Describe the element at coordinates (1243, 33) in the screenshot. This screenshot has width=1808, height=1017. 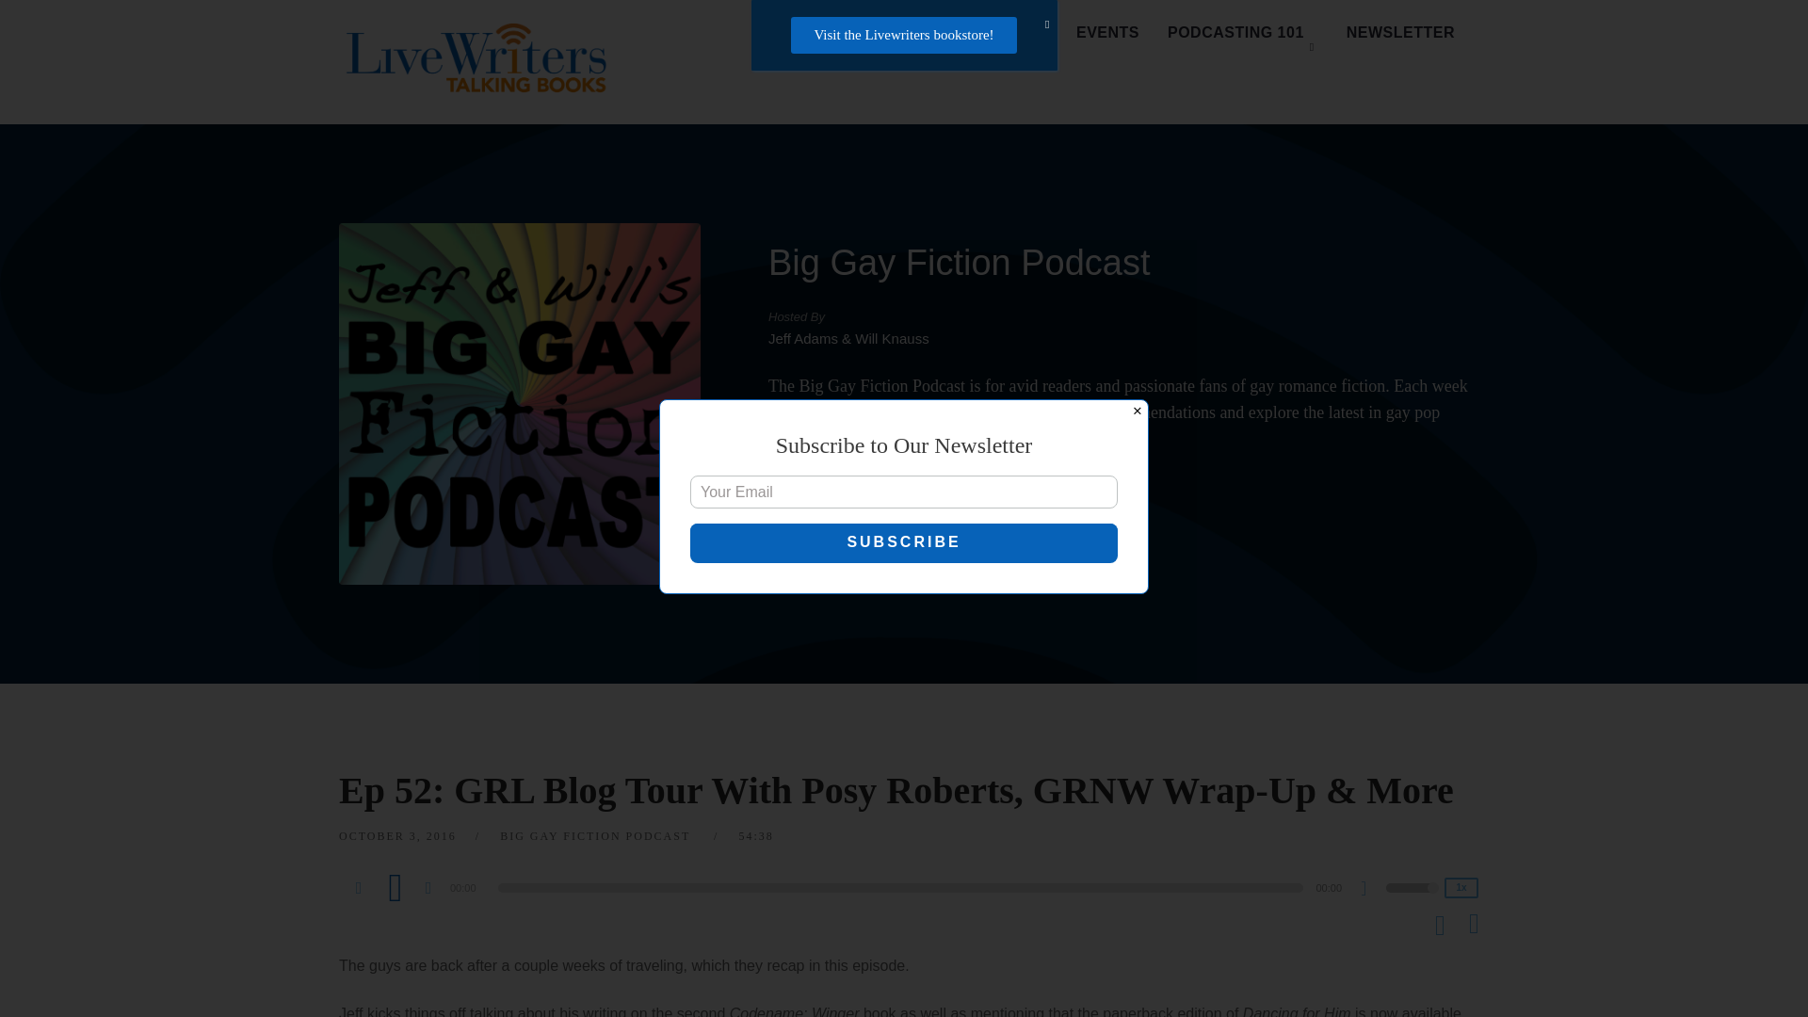
I see `PODCASTING 101` at that location.